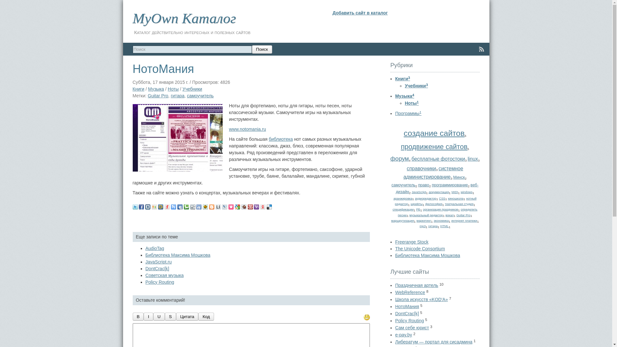  I want to click on AudioTag, so click(155, 248).